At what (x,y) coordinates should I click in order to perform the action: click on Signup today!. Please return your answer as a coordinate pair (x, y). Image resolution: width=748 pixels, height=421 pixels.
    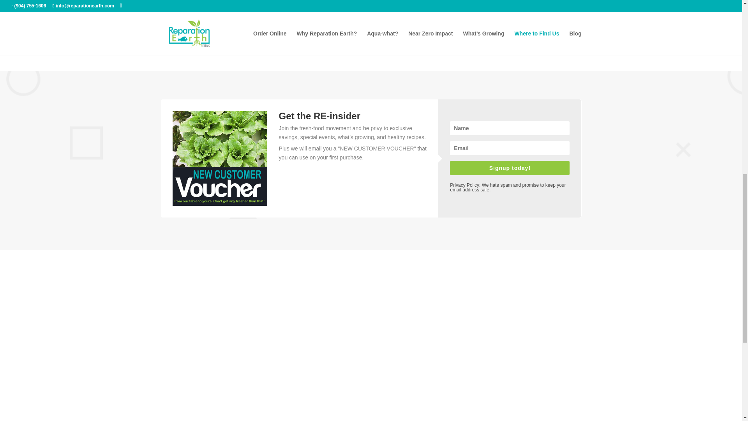
    Looking at the image, I should click on (510, 168).